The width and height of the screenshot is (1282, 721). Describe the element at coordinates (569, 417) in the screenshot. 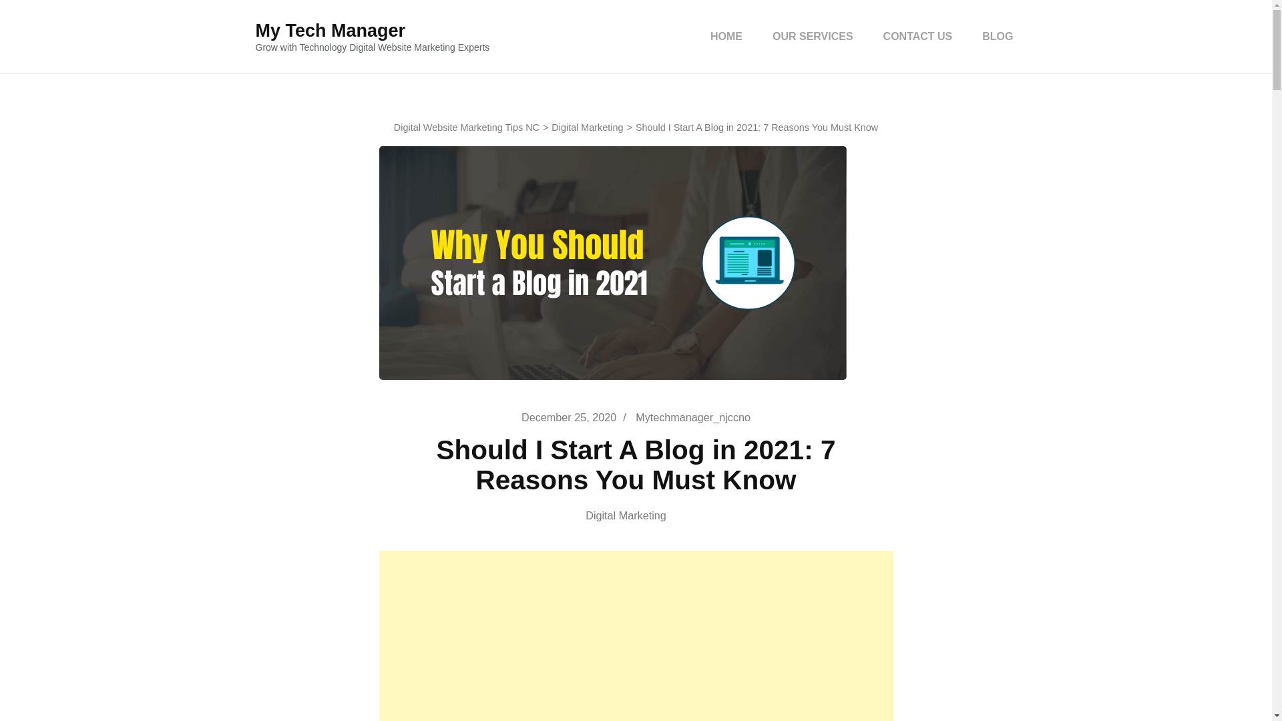

I see `December 25, 2020` at that location.